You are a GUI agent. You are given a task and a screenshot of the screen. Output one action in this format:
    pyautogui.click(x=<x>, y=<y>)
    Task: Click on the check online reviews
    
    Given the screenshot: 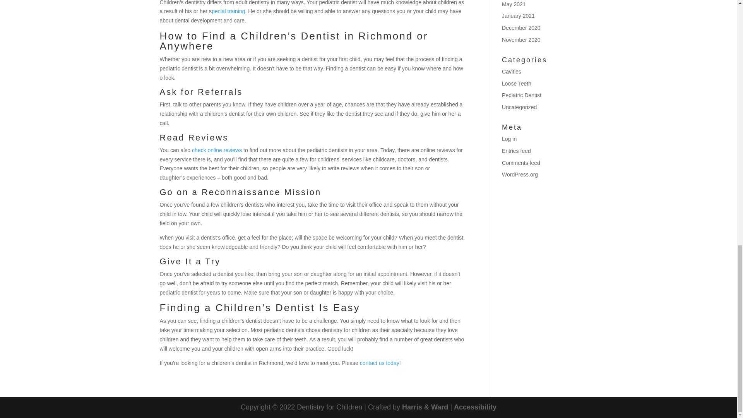 What is the action you would take?
    pyautogui.click(x=217, y=150)
    